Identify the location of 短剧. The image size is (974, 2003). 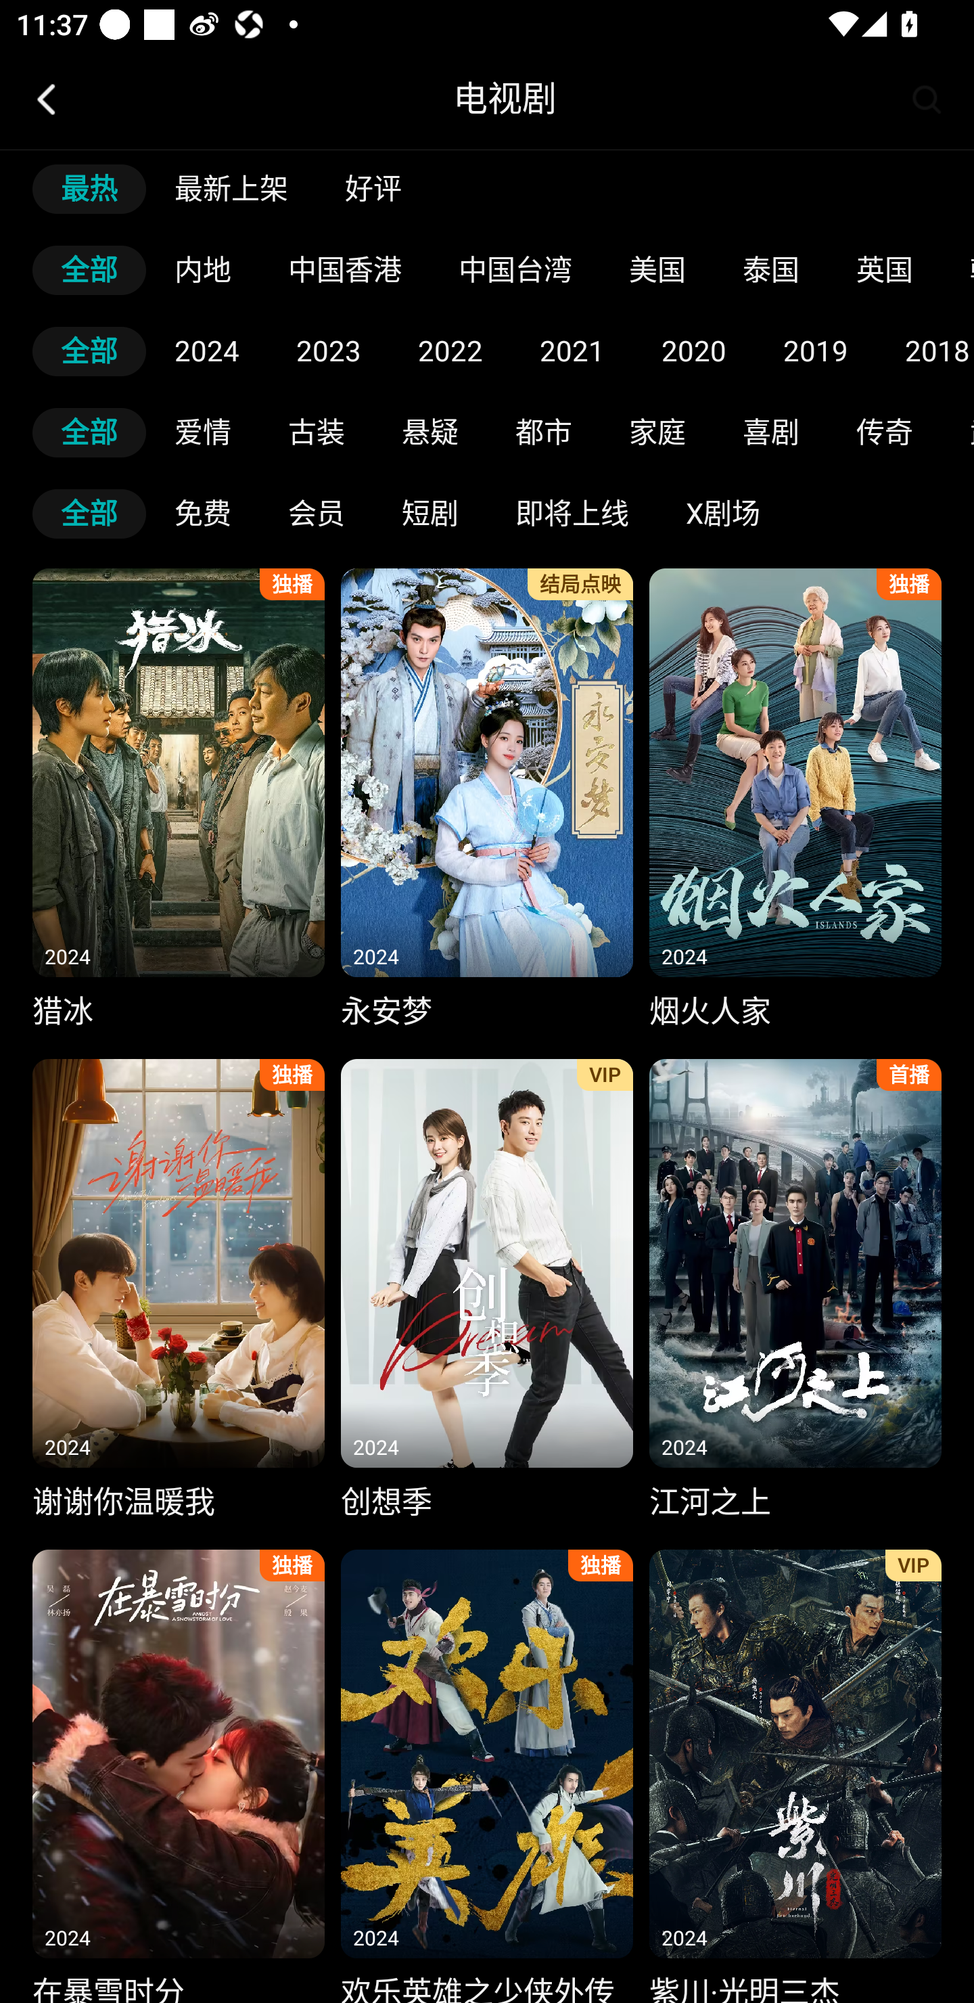
(430, 514).